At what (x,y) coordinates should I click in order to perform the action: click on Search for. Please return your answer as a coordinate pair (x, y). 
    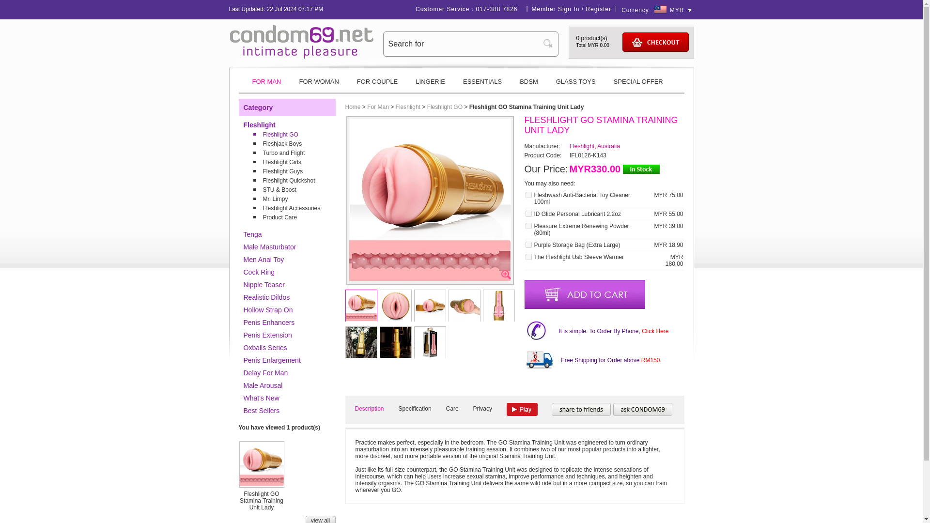
    Looking at the image, I should click on (463, 44).